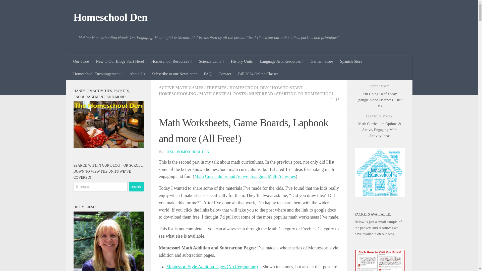  What do you see at coordinates (245, 176) in the screenshot?
I see `Homeschool Math Curriculums ` at bounding box center [245, 176].